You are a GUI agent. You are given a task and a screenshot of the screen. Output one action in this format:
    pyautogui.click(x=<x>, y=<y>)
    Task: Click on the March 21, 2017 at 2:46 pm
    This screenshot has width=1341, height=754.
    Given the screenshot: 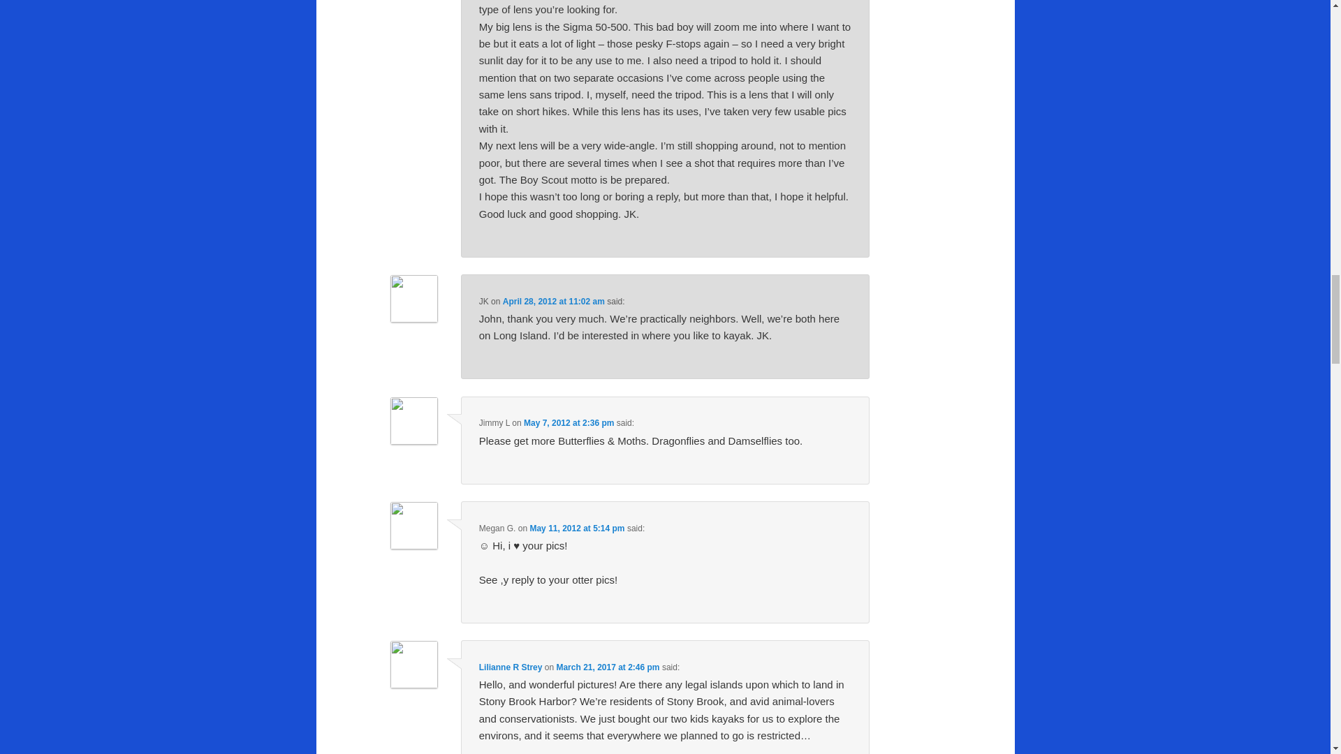 What is the action you would take?
    pyautogui.click(x=608, y=667)
    